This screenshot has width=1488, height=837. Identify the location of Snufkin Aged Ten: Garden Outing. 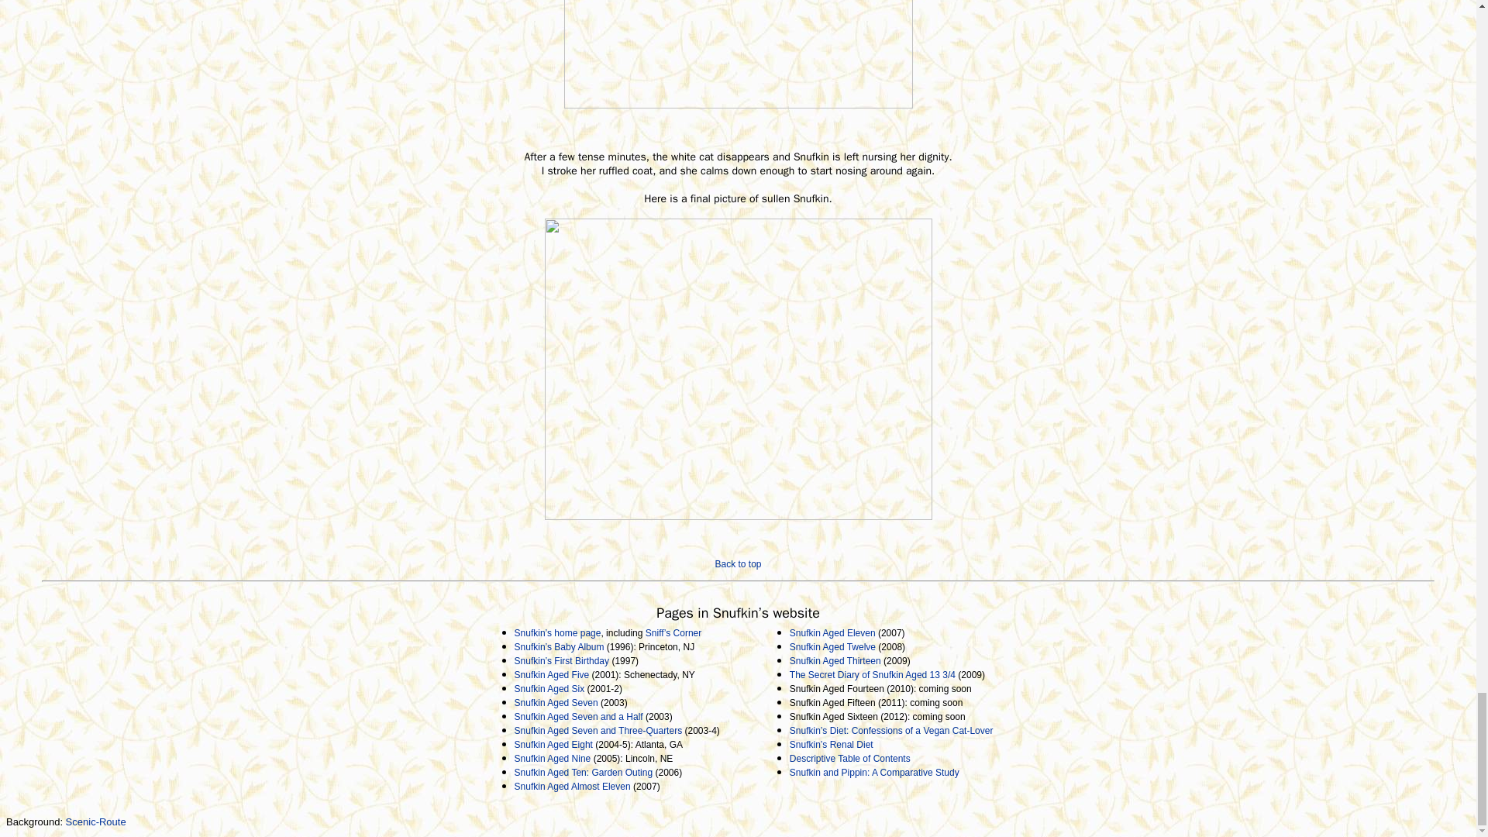
(584, 773).